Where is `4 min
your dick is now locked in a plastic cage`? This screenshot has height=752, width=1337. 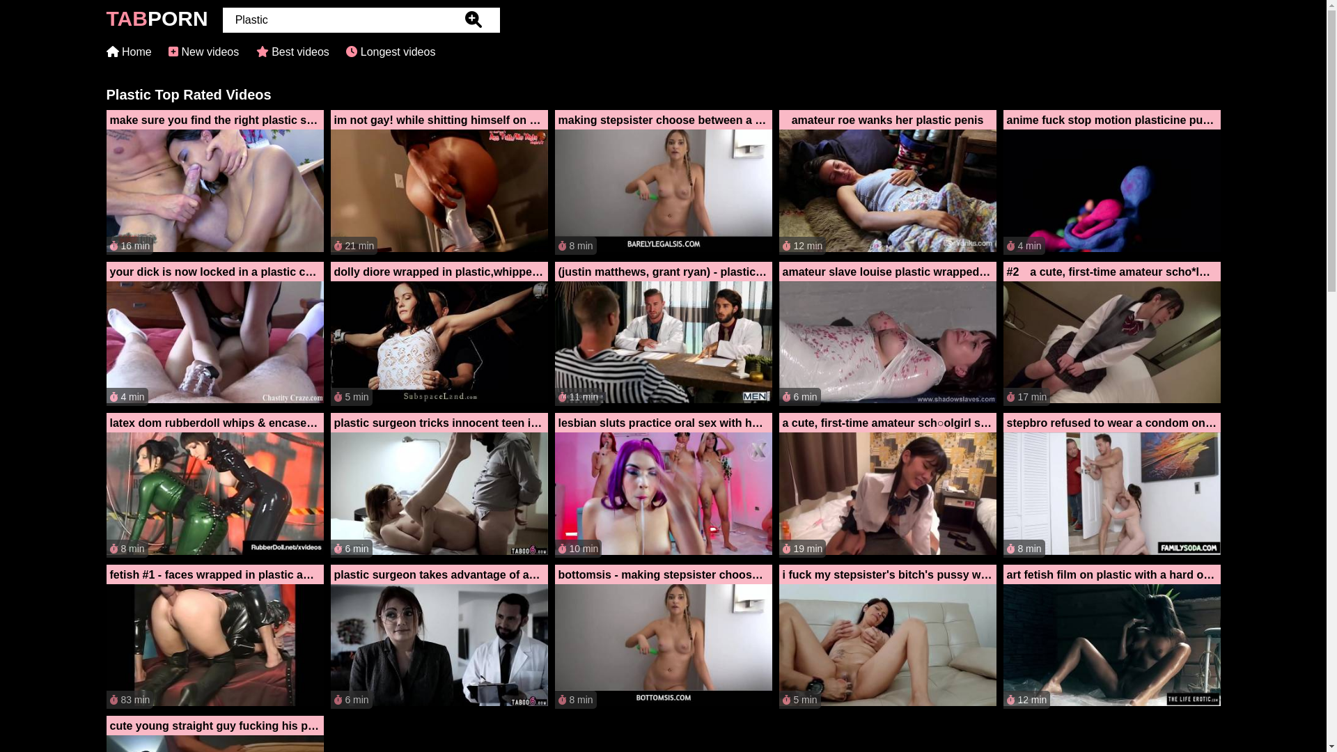
4 min
your dick is now locked in a plastic cage is located at coordinates (214, 334).